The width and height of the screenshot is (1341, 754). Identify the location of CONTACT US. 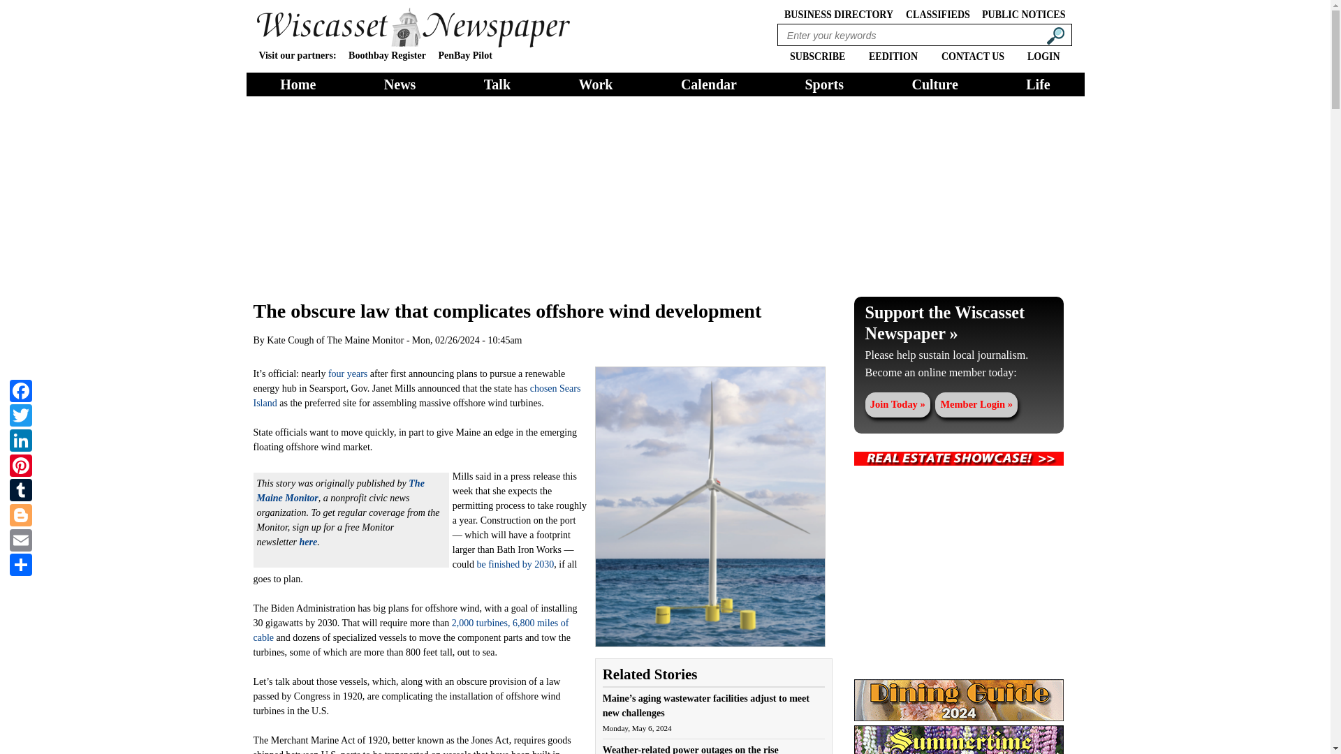
(972, 54).